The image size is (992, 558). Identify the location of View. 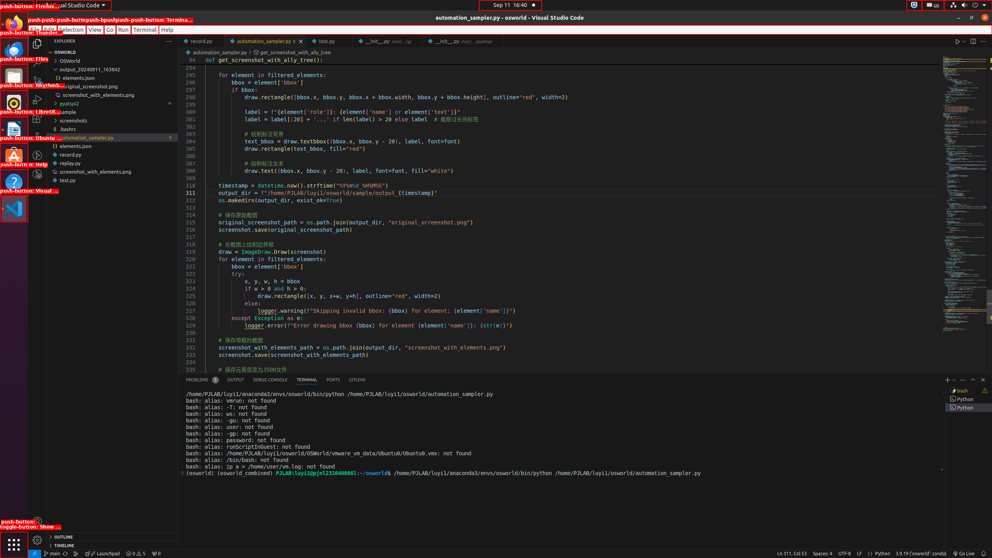
(95, 29).